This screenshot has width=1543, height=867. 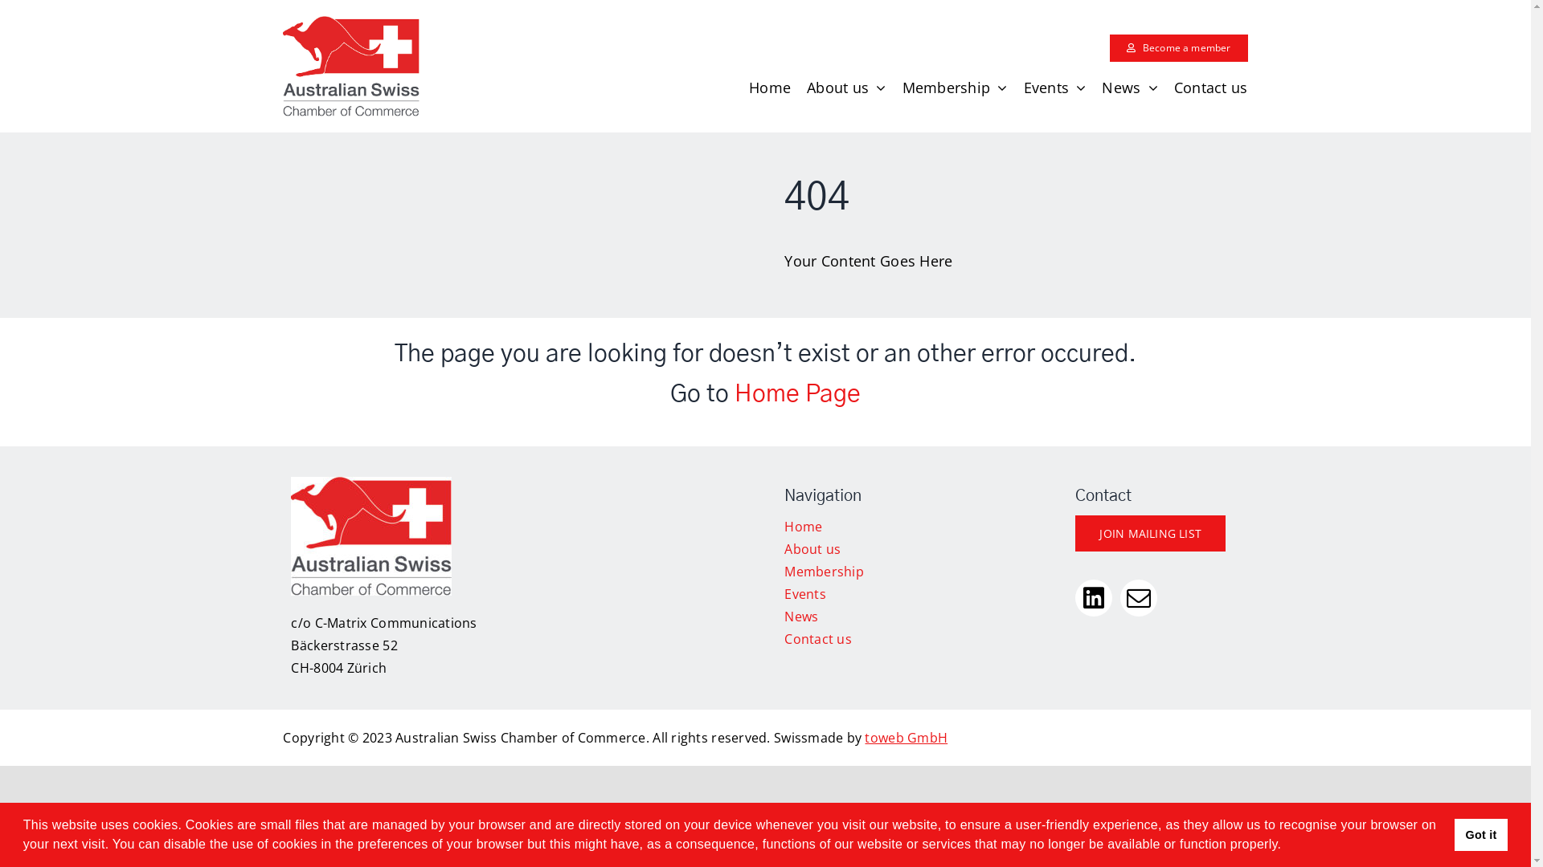 What do you see at coordinates (812, 549) in the screenshot?
I see `About us` at bounding box center [812, 549].